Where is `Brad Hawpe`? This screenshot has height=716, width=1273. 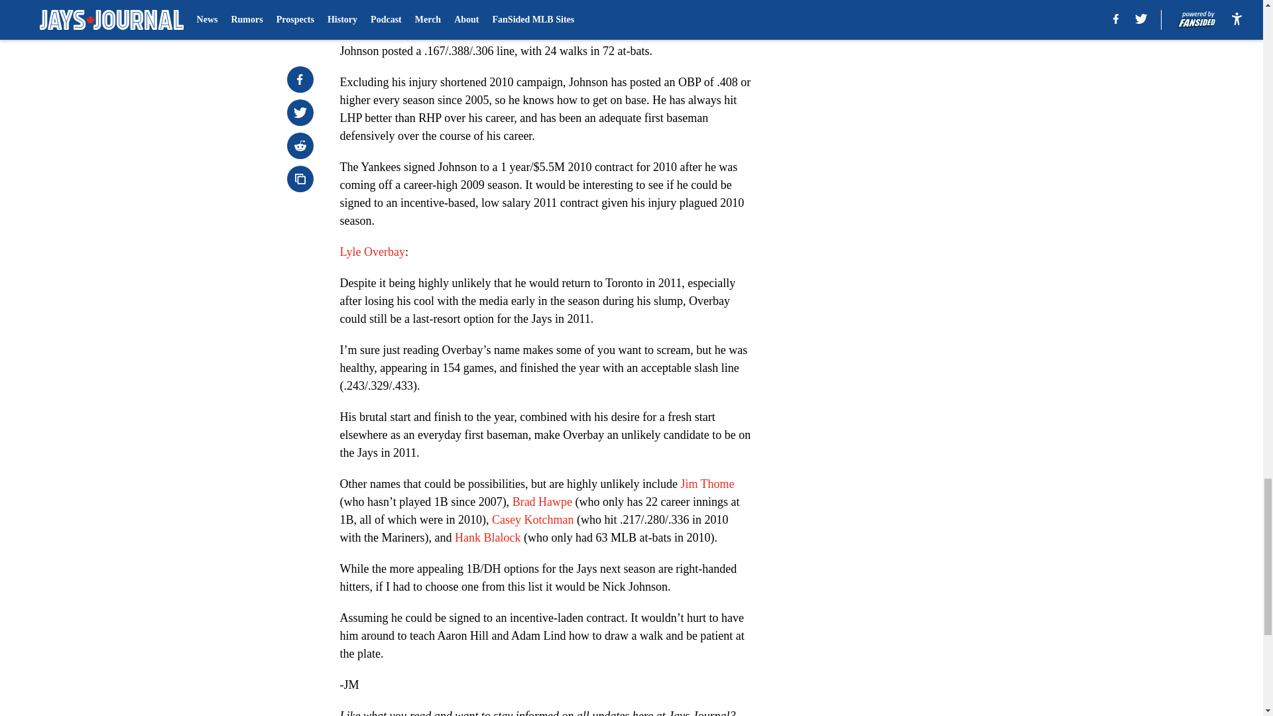 Brad Hawpe is located at coordinates (542, 501).